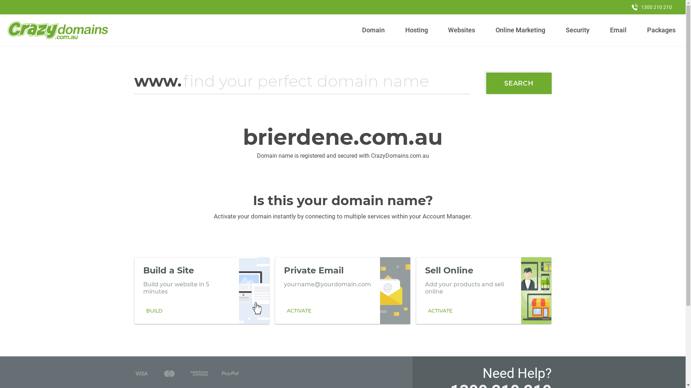  What do you see at coordinates (484, 291) in the screenshot?
I see `Sell Online
Add your products and sell online
ACTIVATE` at bounding box center [484, 291].